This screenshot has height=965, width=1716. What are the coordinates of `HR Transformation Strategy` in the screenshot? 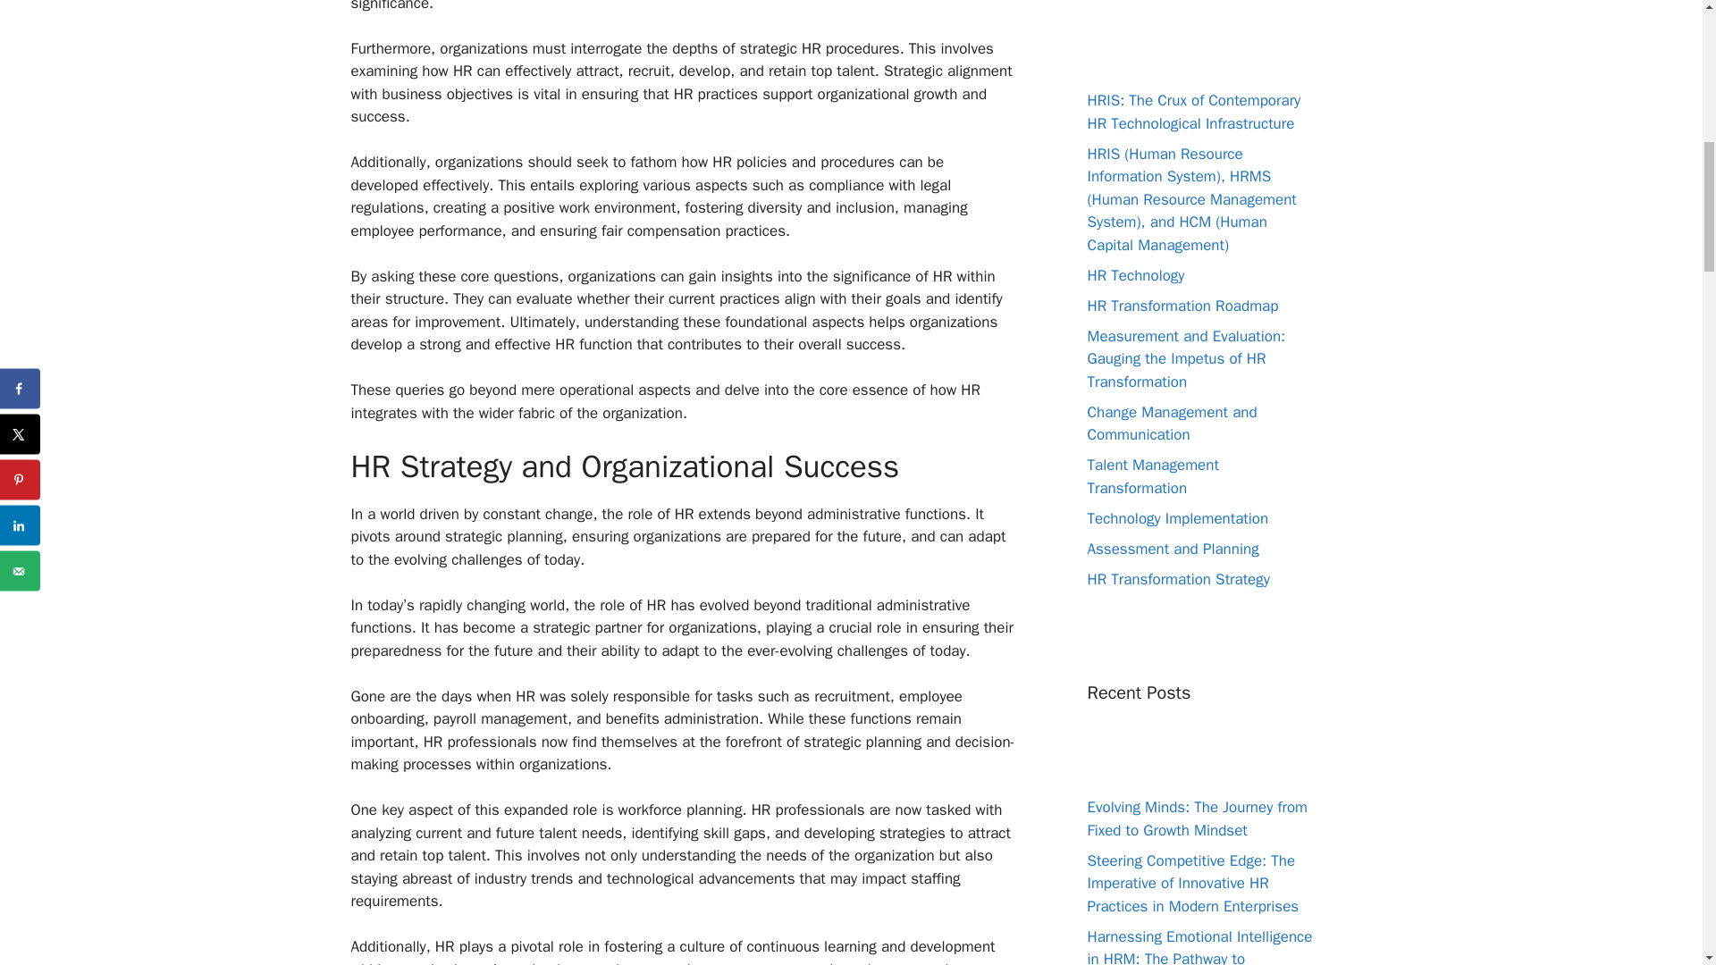 It's located at (1178, 579).